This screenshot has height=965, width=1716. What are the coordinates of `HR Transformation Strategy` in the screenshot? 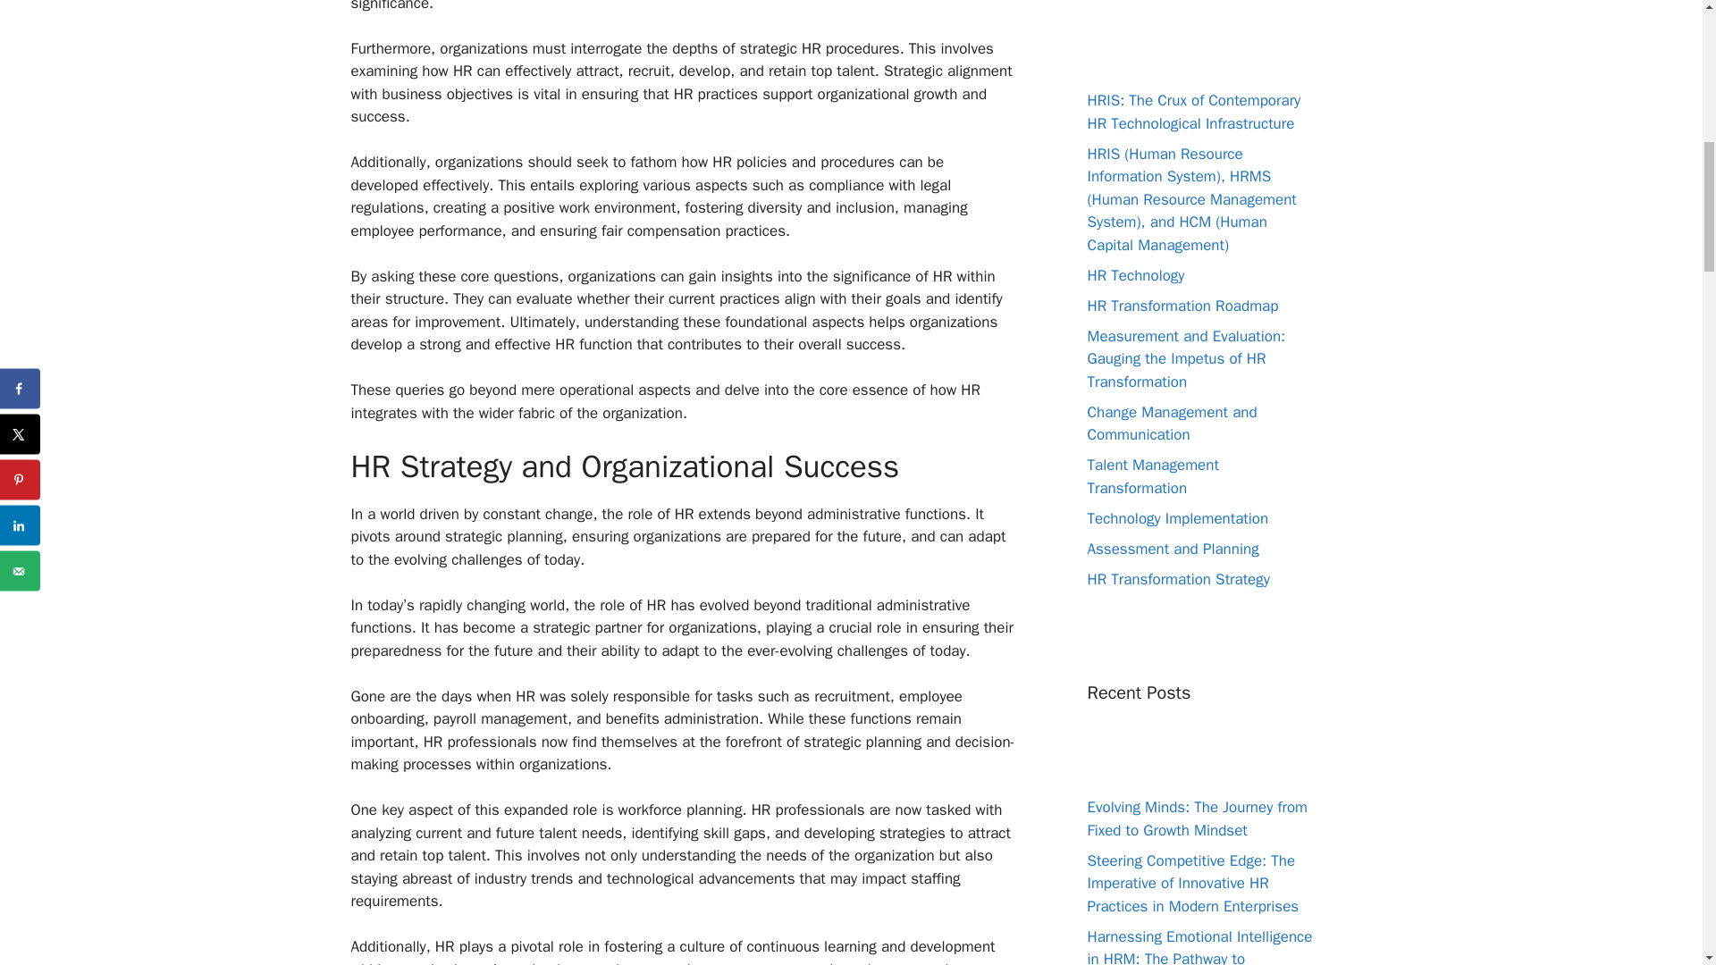 It's located at (1178, 579).